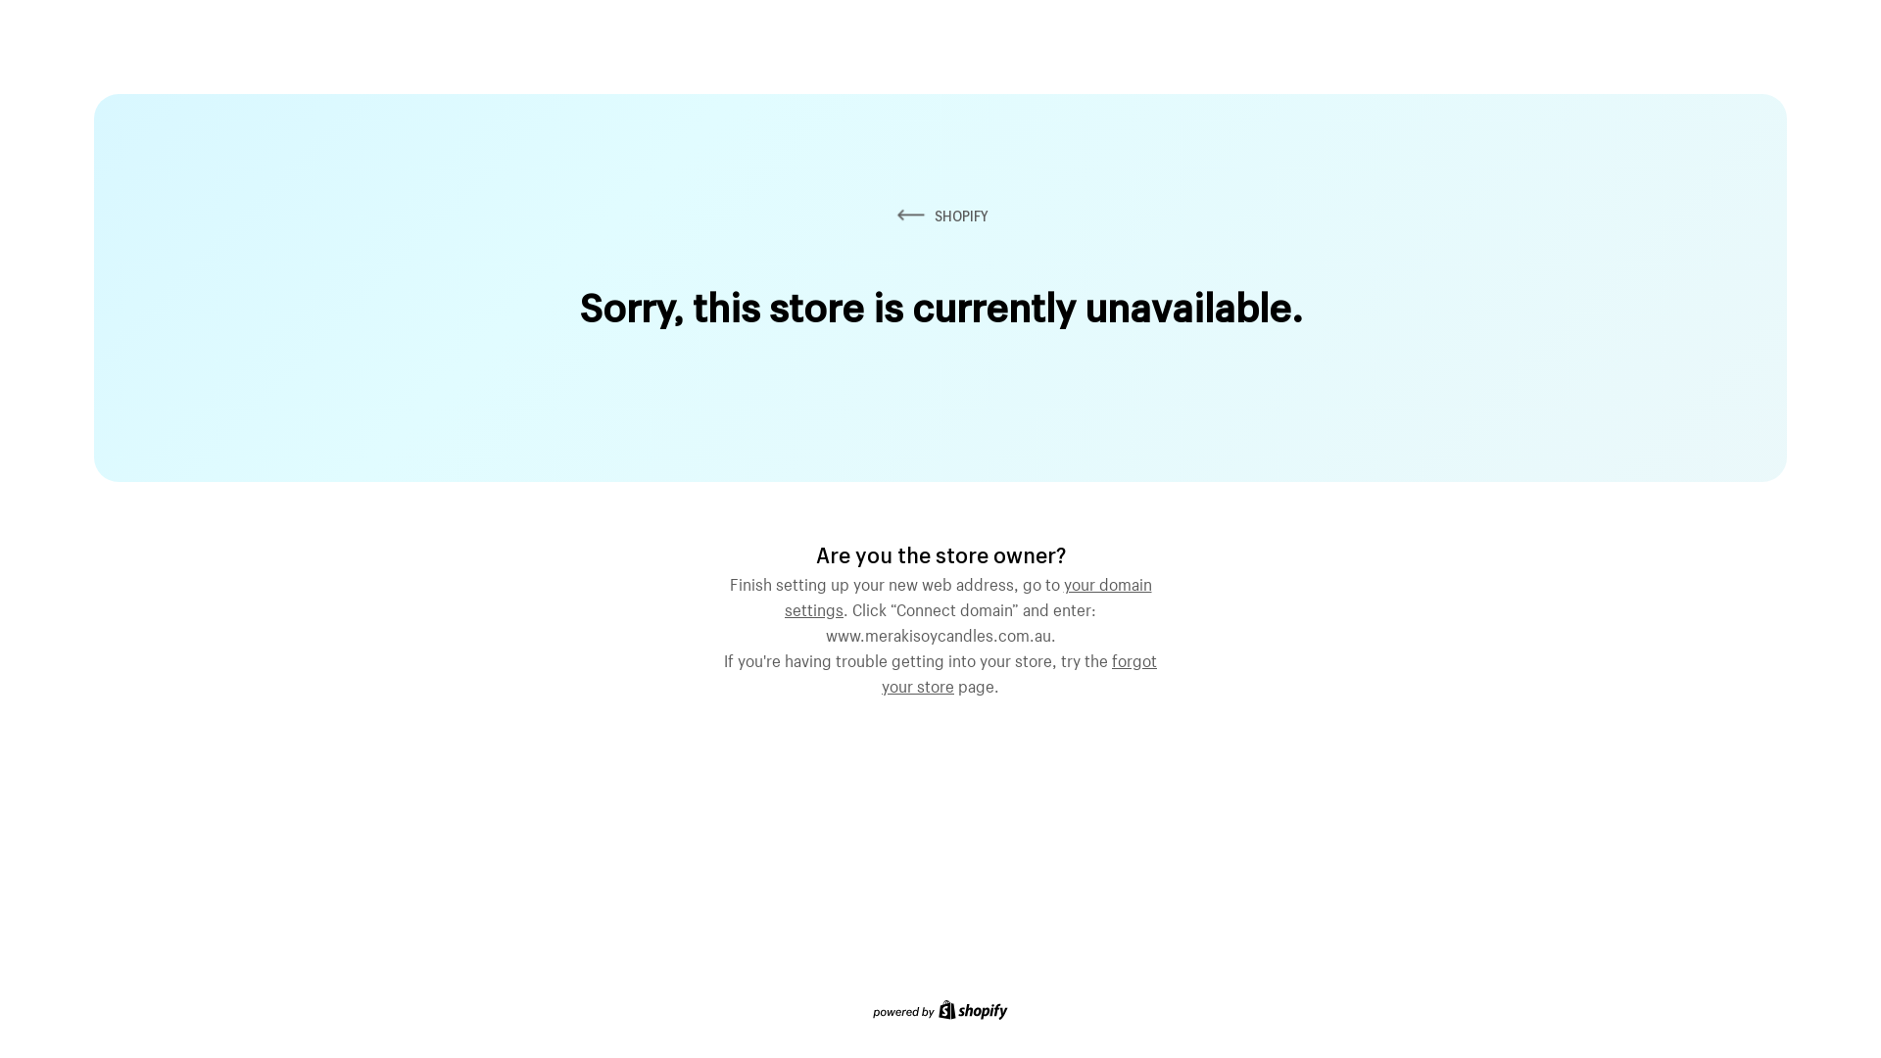 This screenshot has height=1058, width=1881. Describe the element at coordinates (940, 216) in the screenshot. I see `SHOPIFY` at that location.